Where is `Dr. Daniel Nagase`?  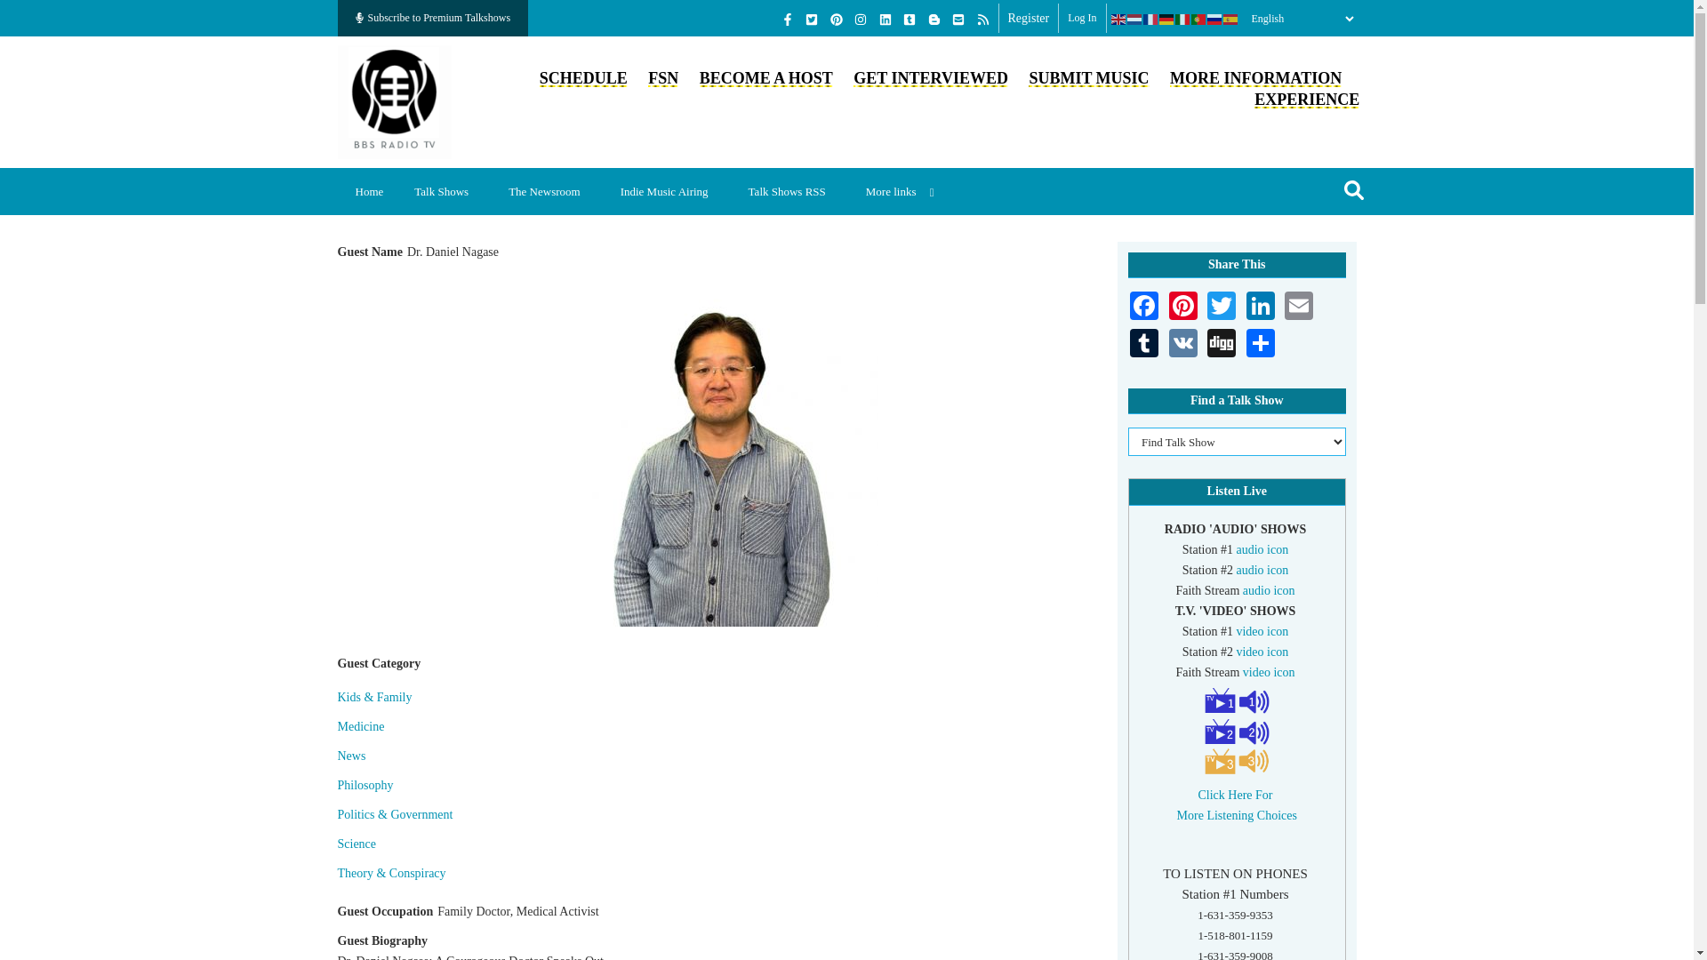
Dr. Daniel Nagase is located at coordinates (717, 448).